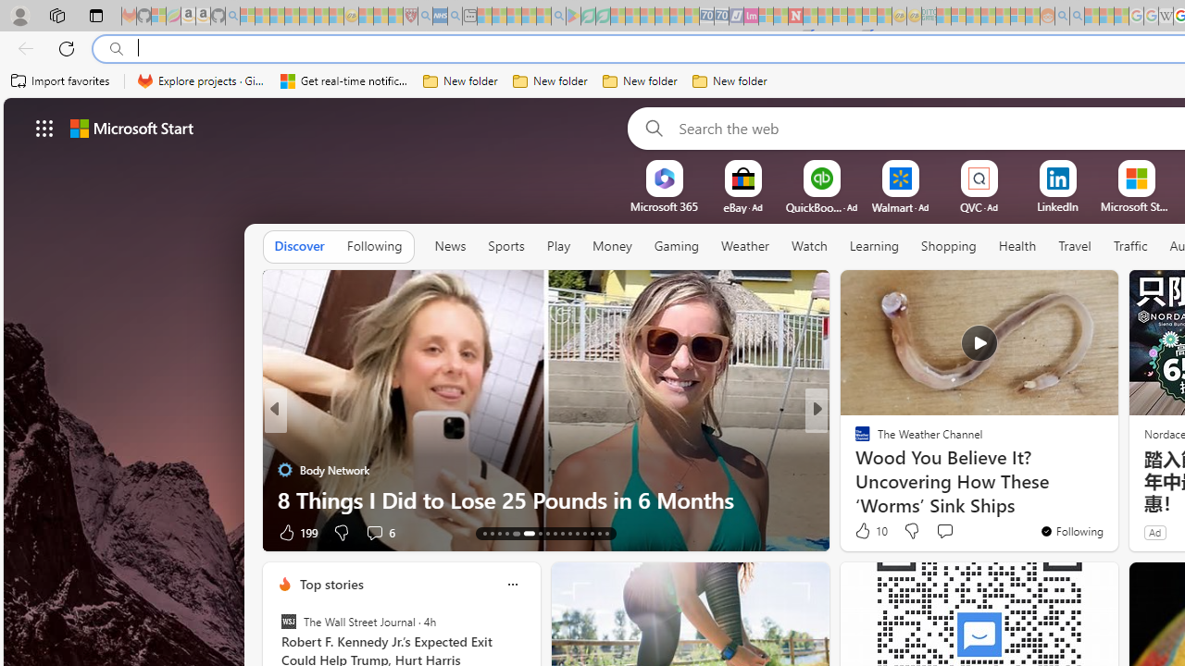 The width and height of the screenshot is (1185, 666). Describe the element at coordinates (505, 533) in the screenshot. I see `AutomationID: tab-16` at that location.